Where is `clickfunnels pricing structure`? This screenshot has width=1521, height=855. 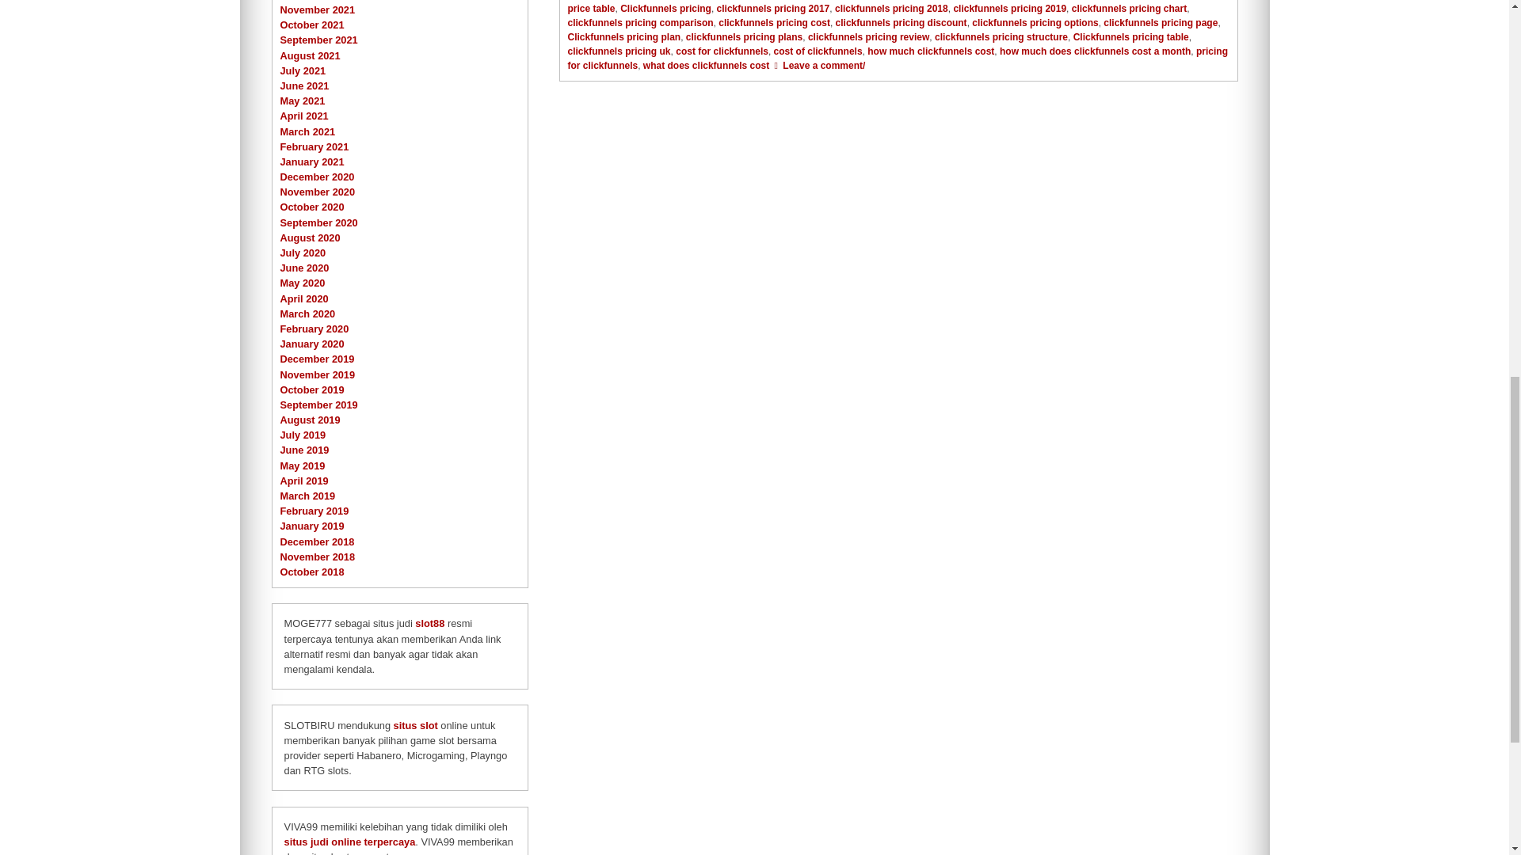
clickfunnels pricing structure is located at coordinates (1001, 36).